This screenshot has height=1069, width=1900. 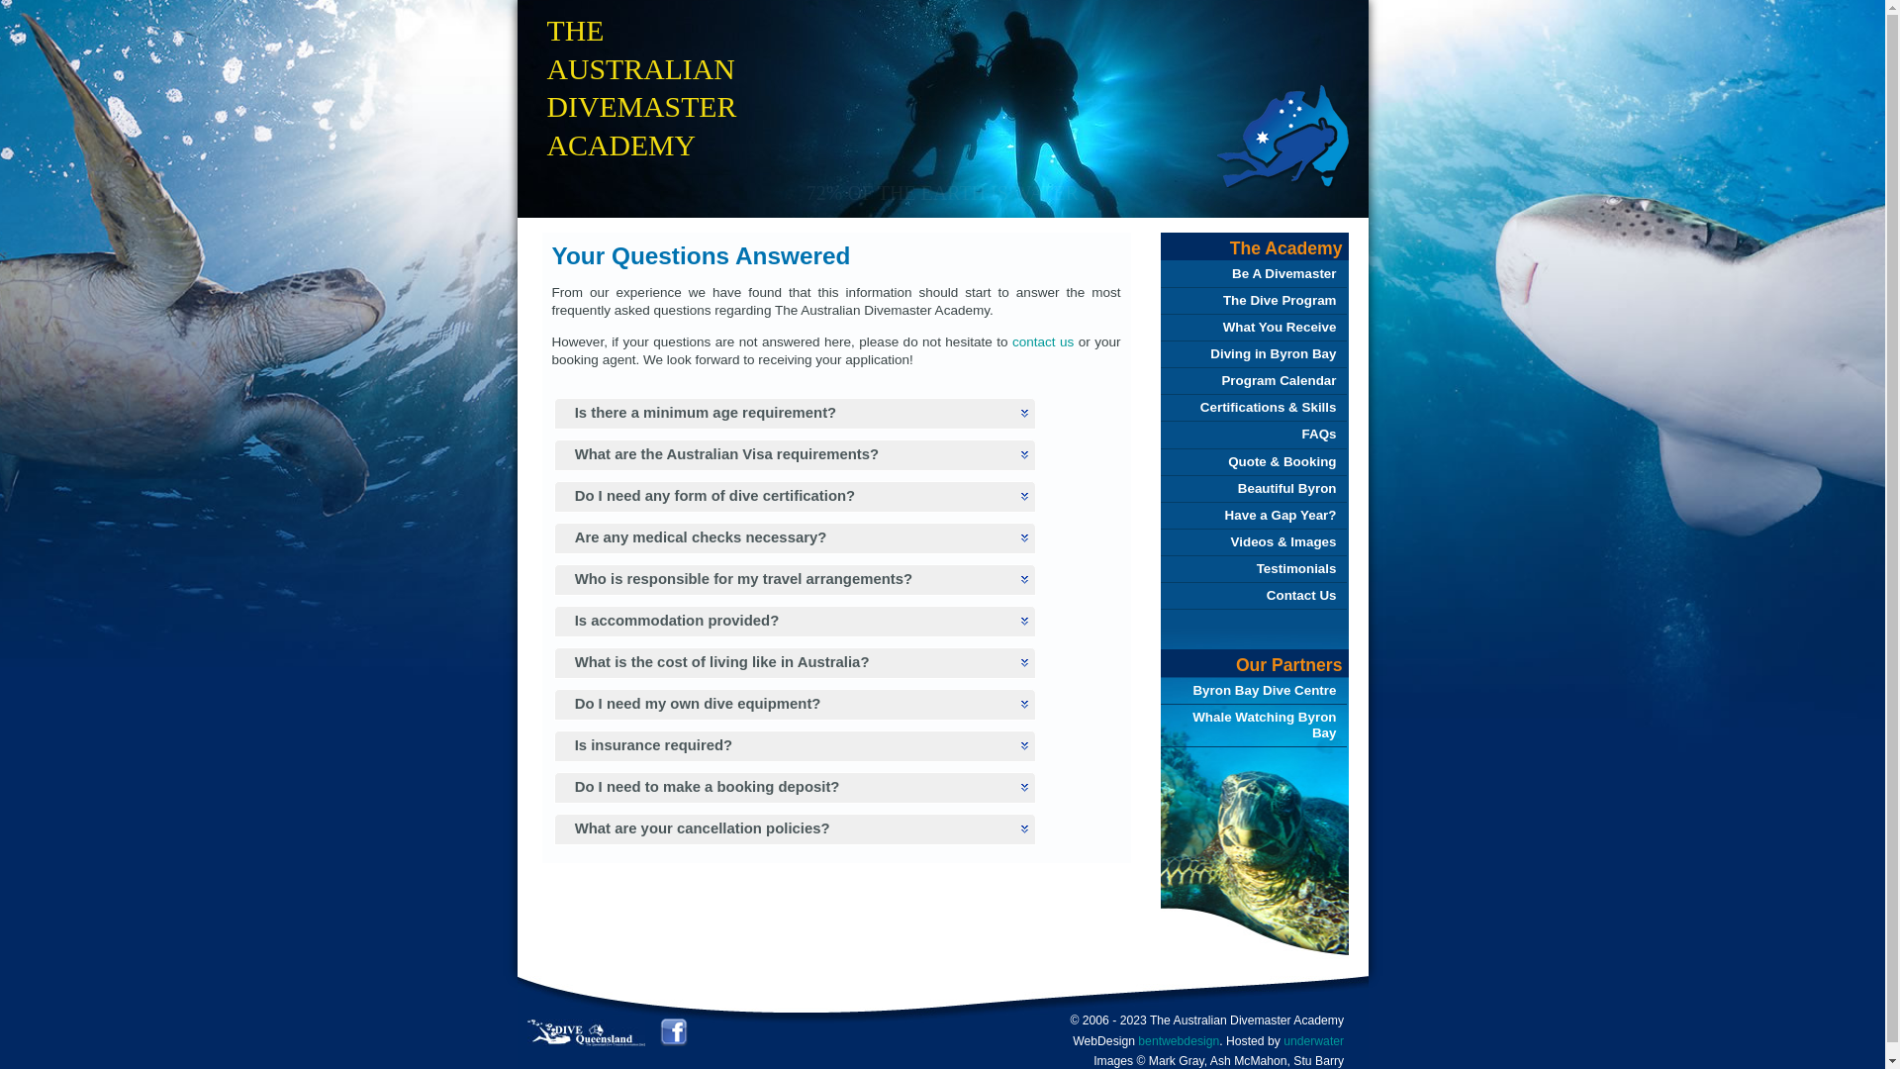 What do you see at coordinates (586, 1041) in the screenshot?
I see `Dive Queensland` at bounding box center [586, 1041].